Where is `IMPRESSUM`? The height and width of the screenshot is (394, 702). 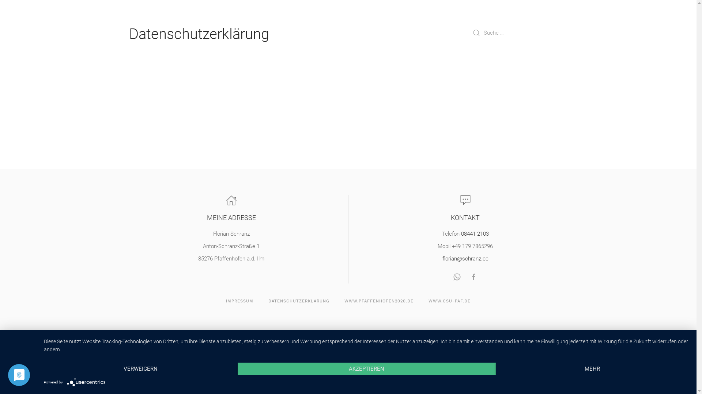 IMPRESSUM is located at coordinates (240, 301).